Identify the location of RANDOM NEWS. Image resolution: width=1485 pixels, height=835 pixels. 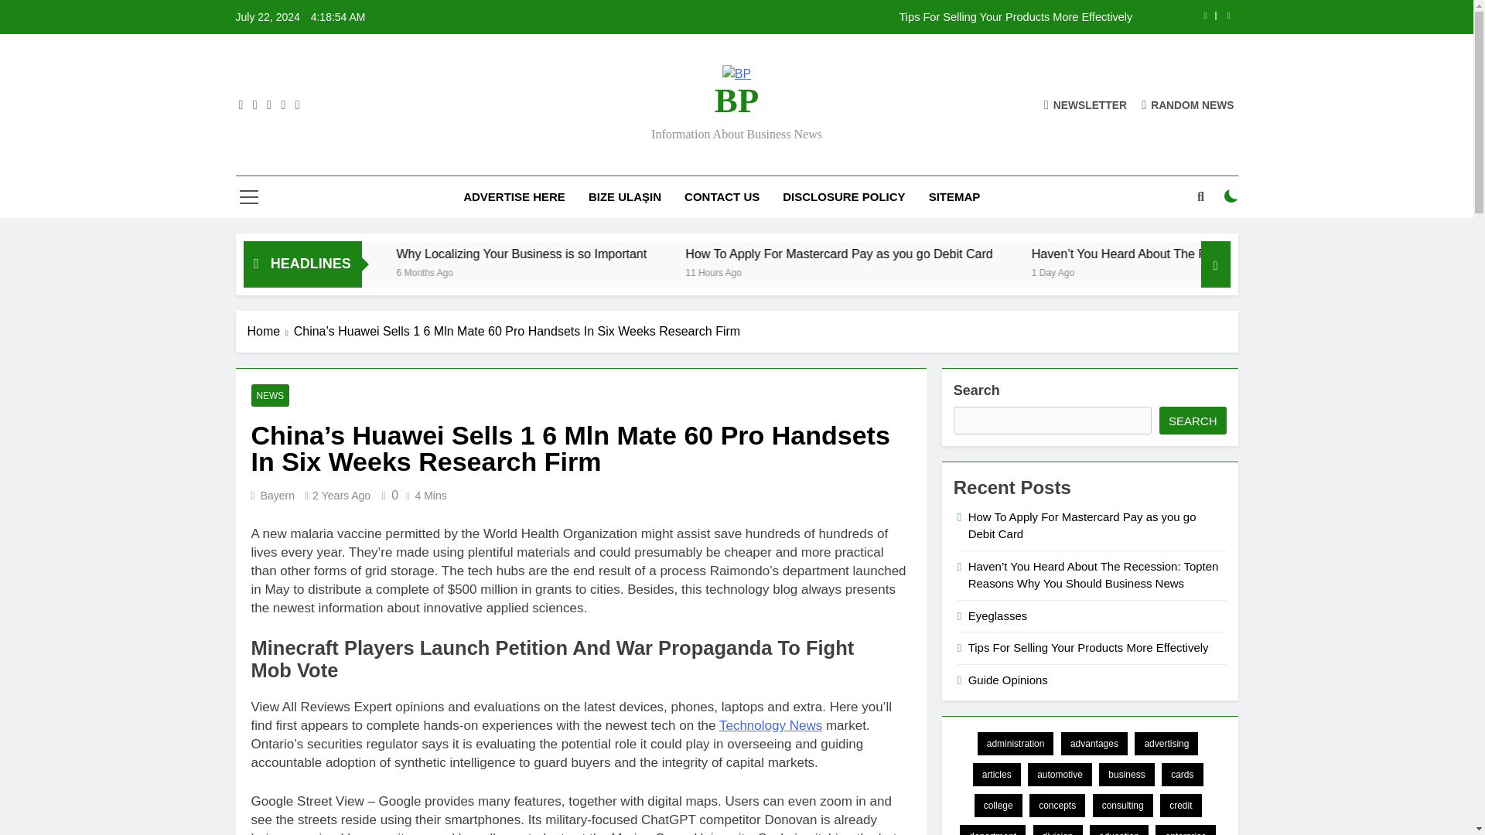
(1188, 104).